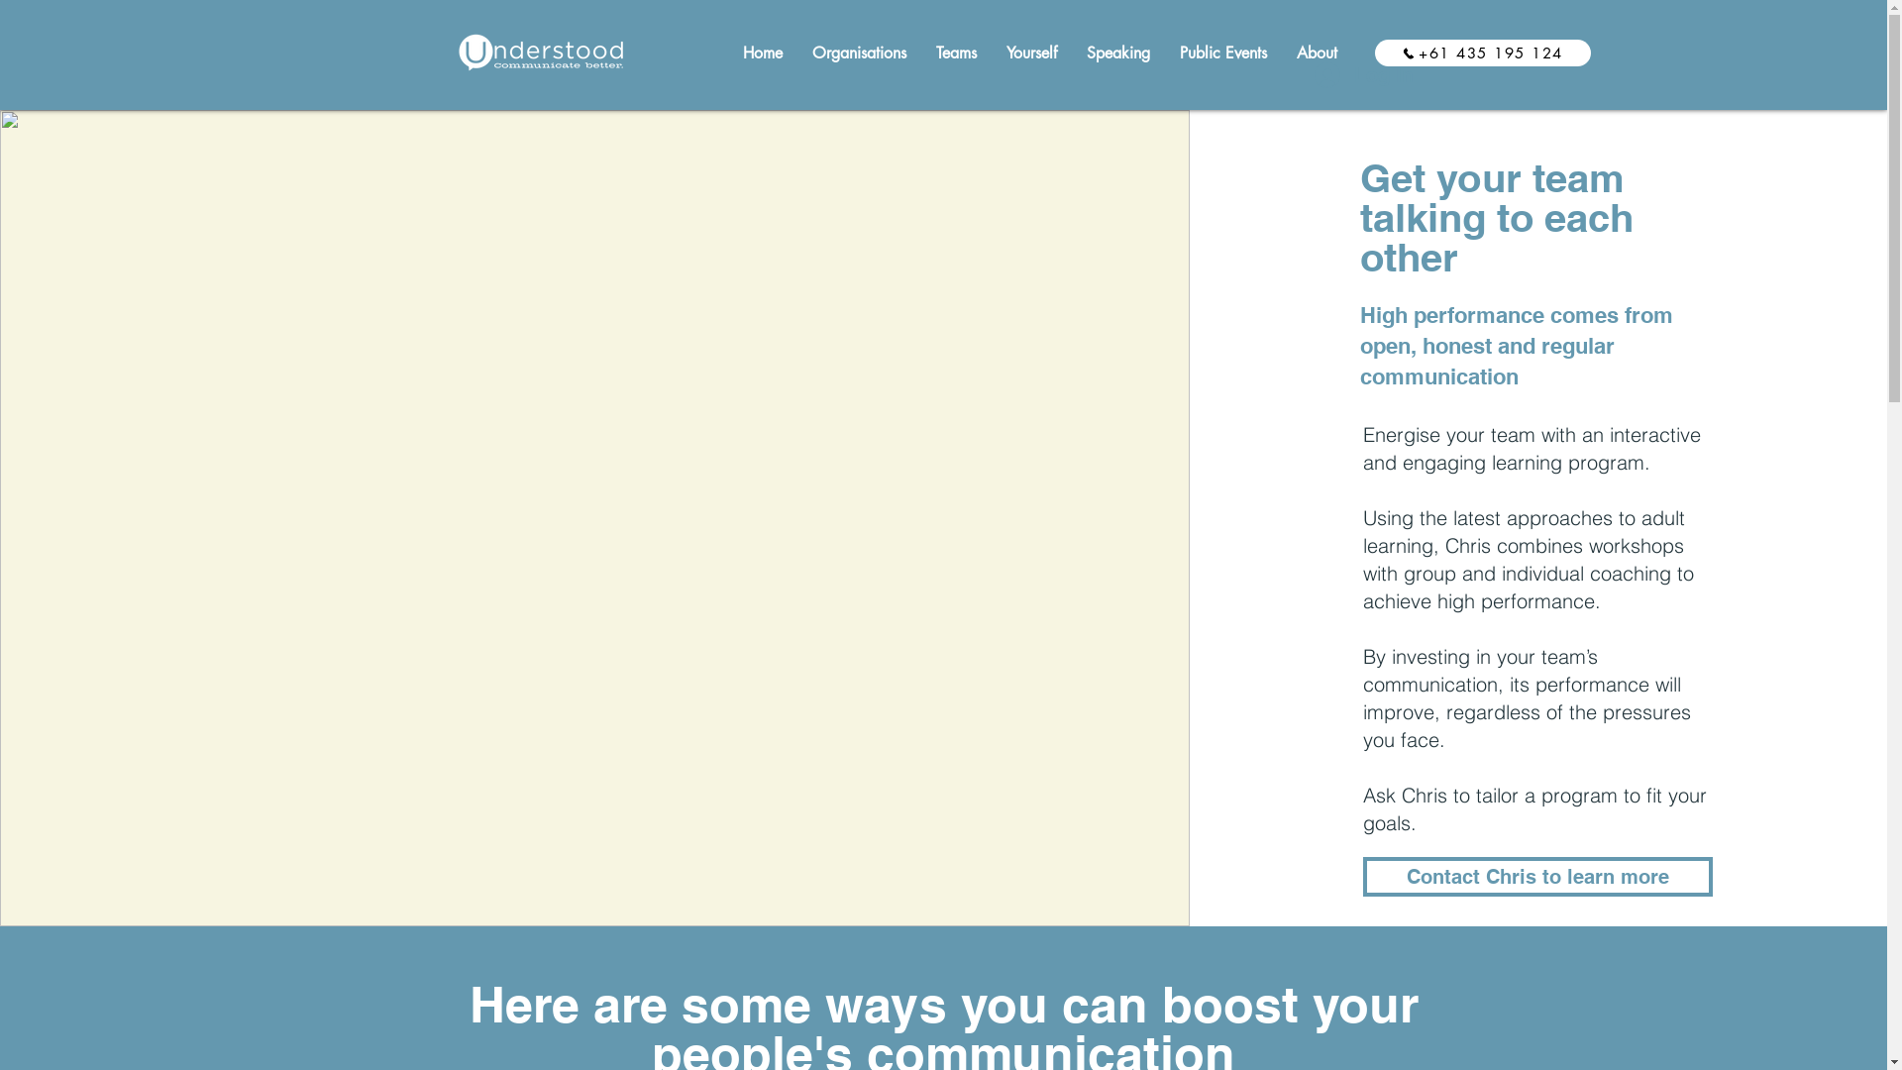 The width and height of the screenshot is (1902, 1070). I want to click on Home, so click(762, 53).